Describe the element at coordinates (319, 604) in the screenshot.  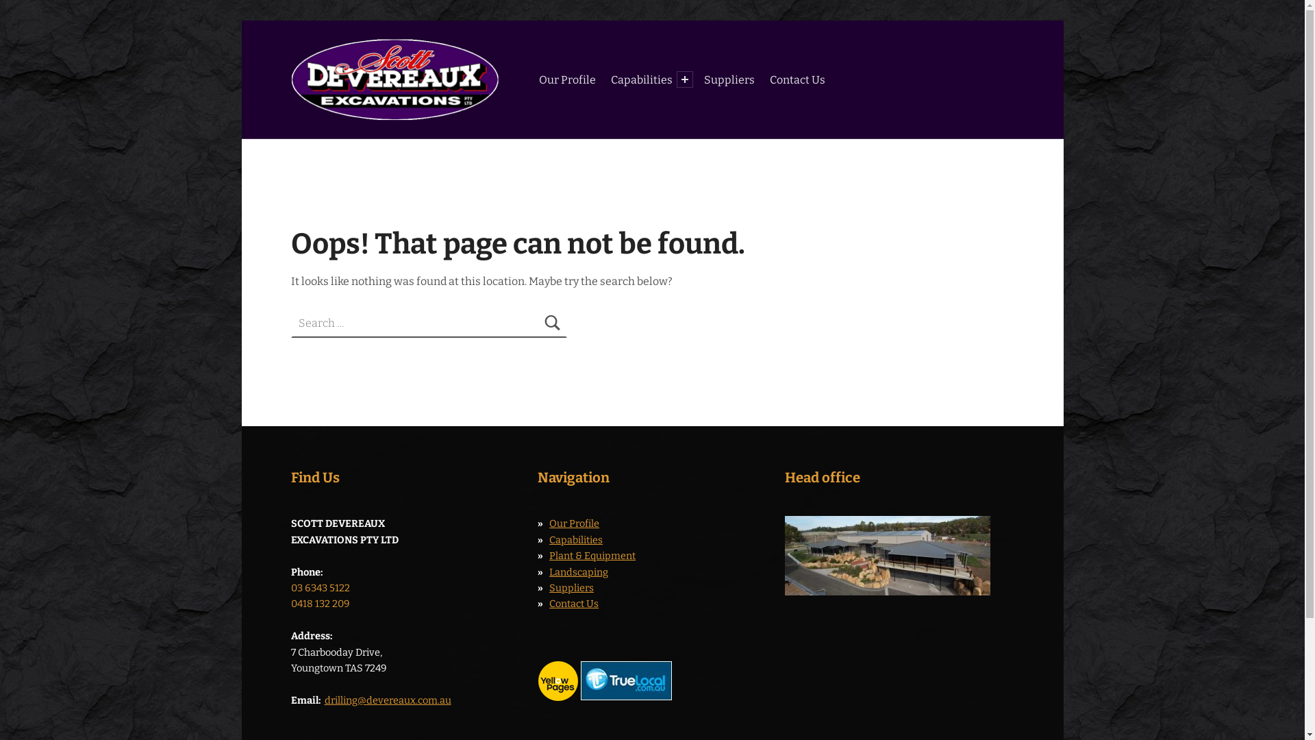
I see `0418 132 209` at that location.